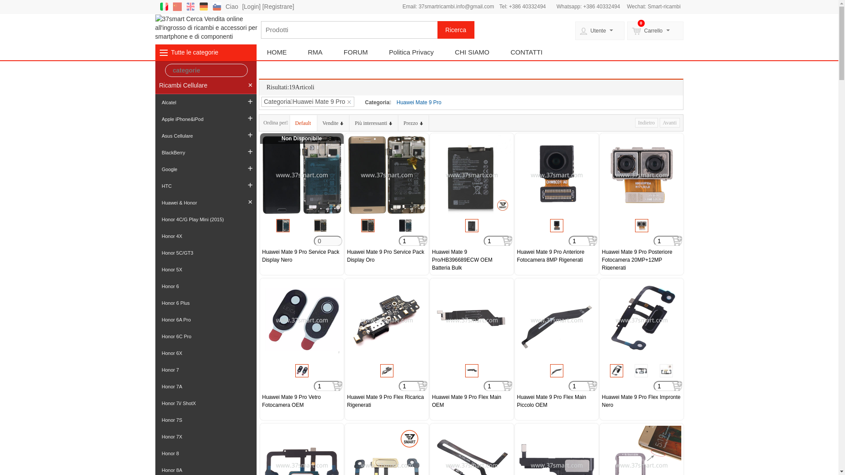 The image size is (845, 475). What do you see at coordinates (206, 387) in the screenshot?
I see `Honor 7A` at bounding box center [206, 387].